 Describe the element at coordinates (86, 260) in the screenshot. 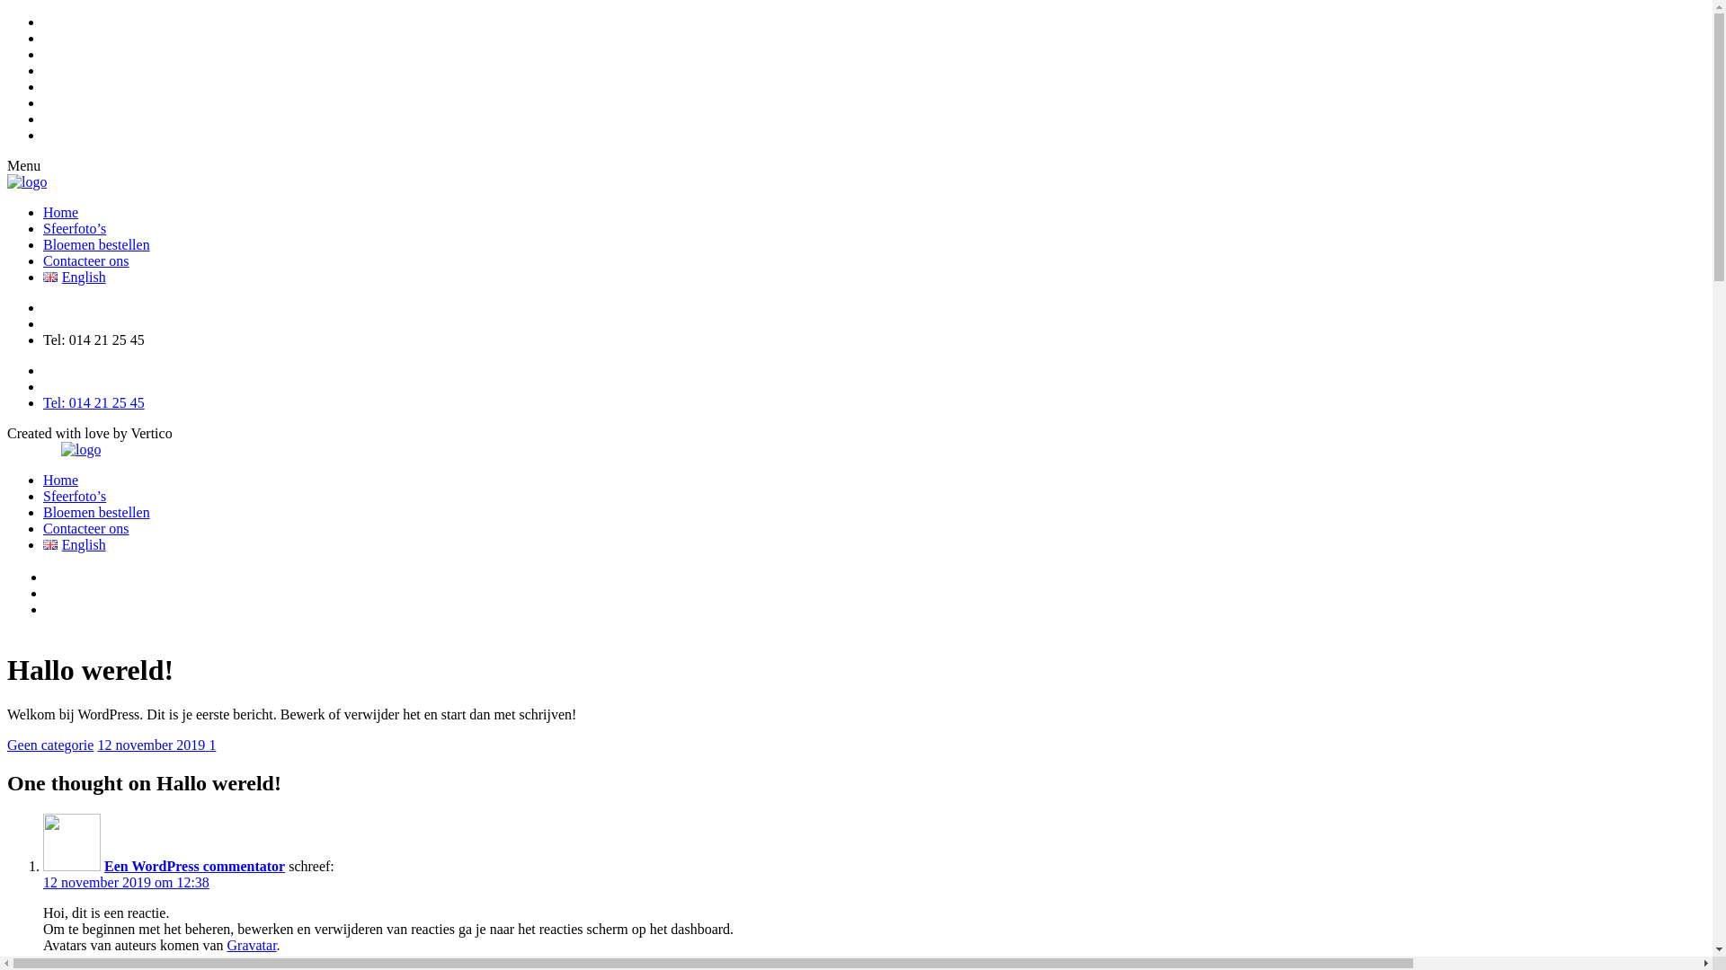

I see `Contacteer ons` at that location.